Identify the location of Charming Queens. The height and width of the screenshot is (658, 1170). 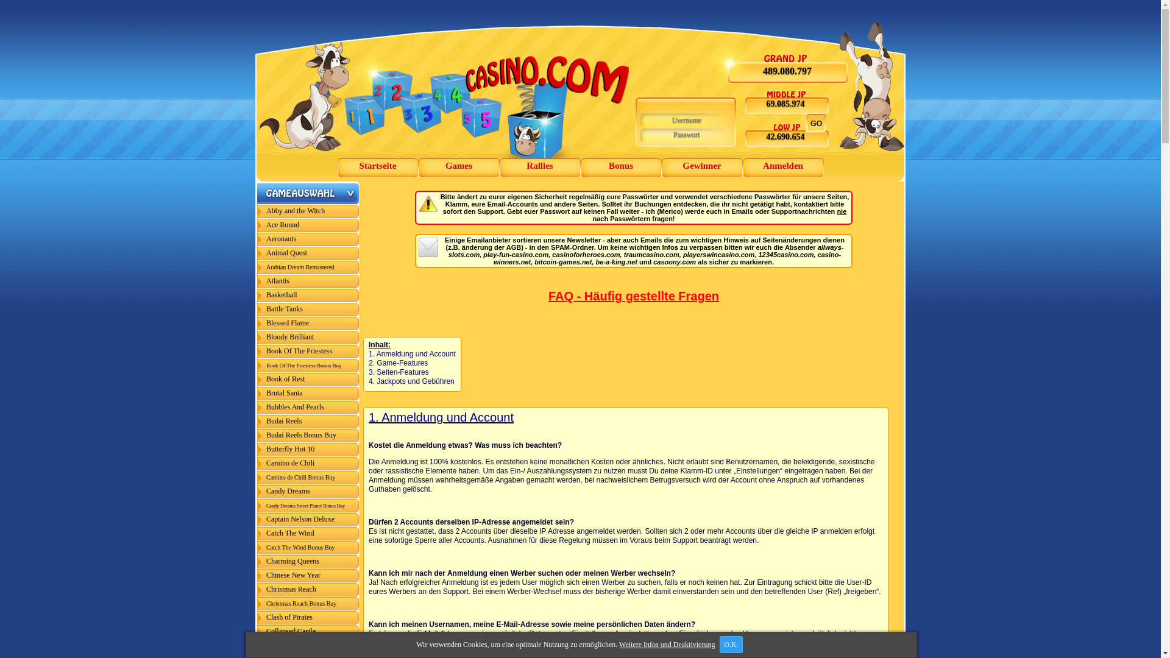
(308, 562).